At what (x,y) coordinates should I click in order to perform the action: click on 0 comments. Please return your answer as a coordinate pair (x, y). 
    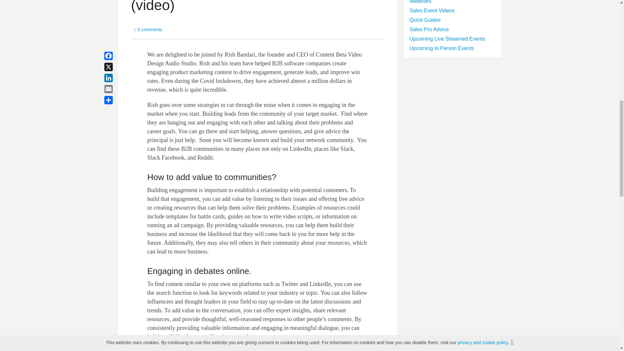
    Looking at the image, I should click on (148, 30).